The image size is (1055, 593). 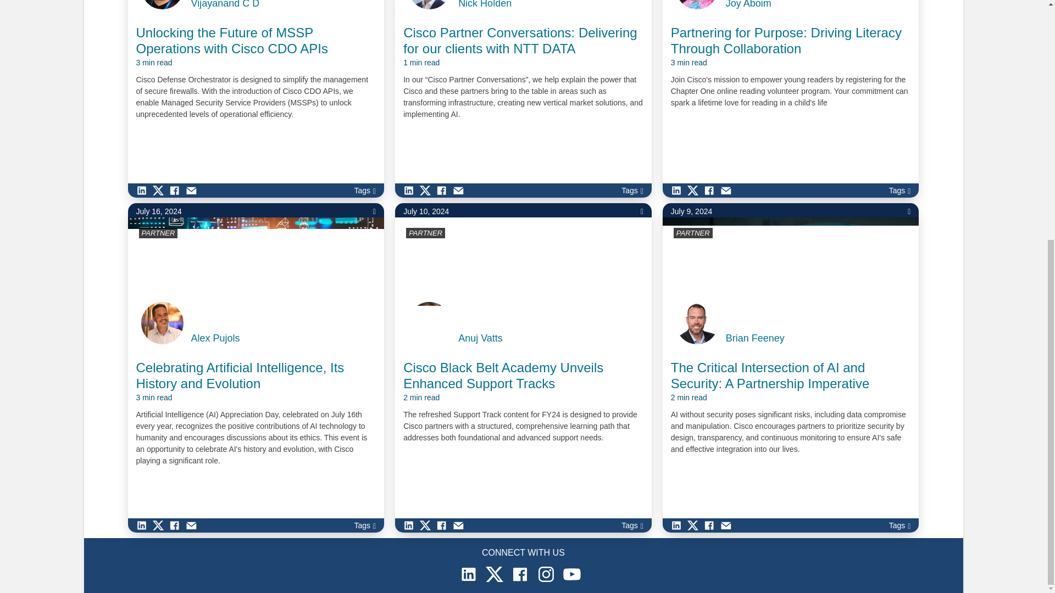 I want to click on Posts by Vijayanand C D, so click(x=225, y=4).